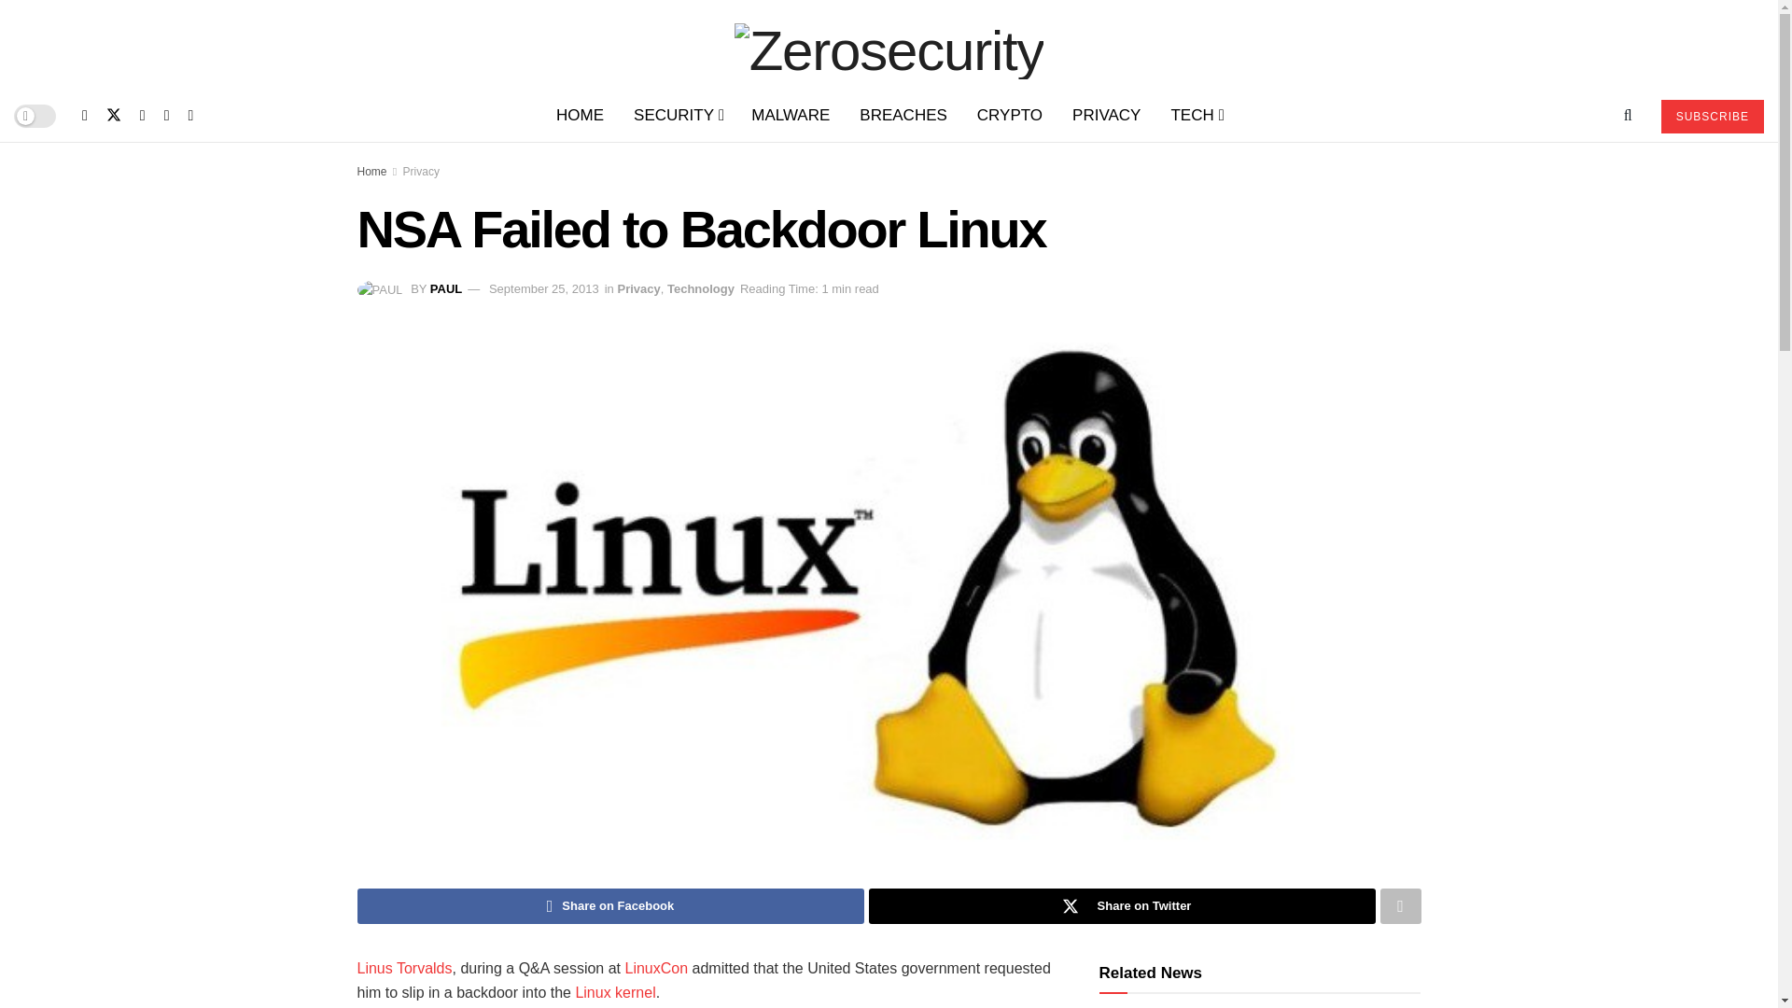 The image size is (1792, 1008). I want to click on CRYPTO, so click(1010, 116).